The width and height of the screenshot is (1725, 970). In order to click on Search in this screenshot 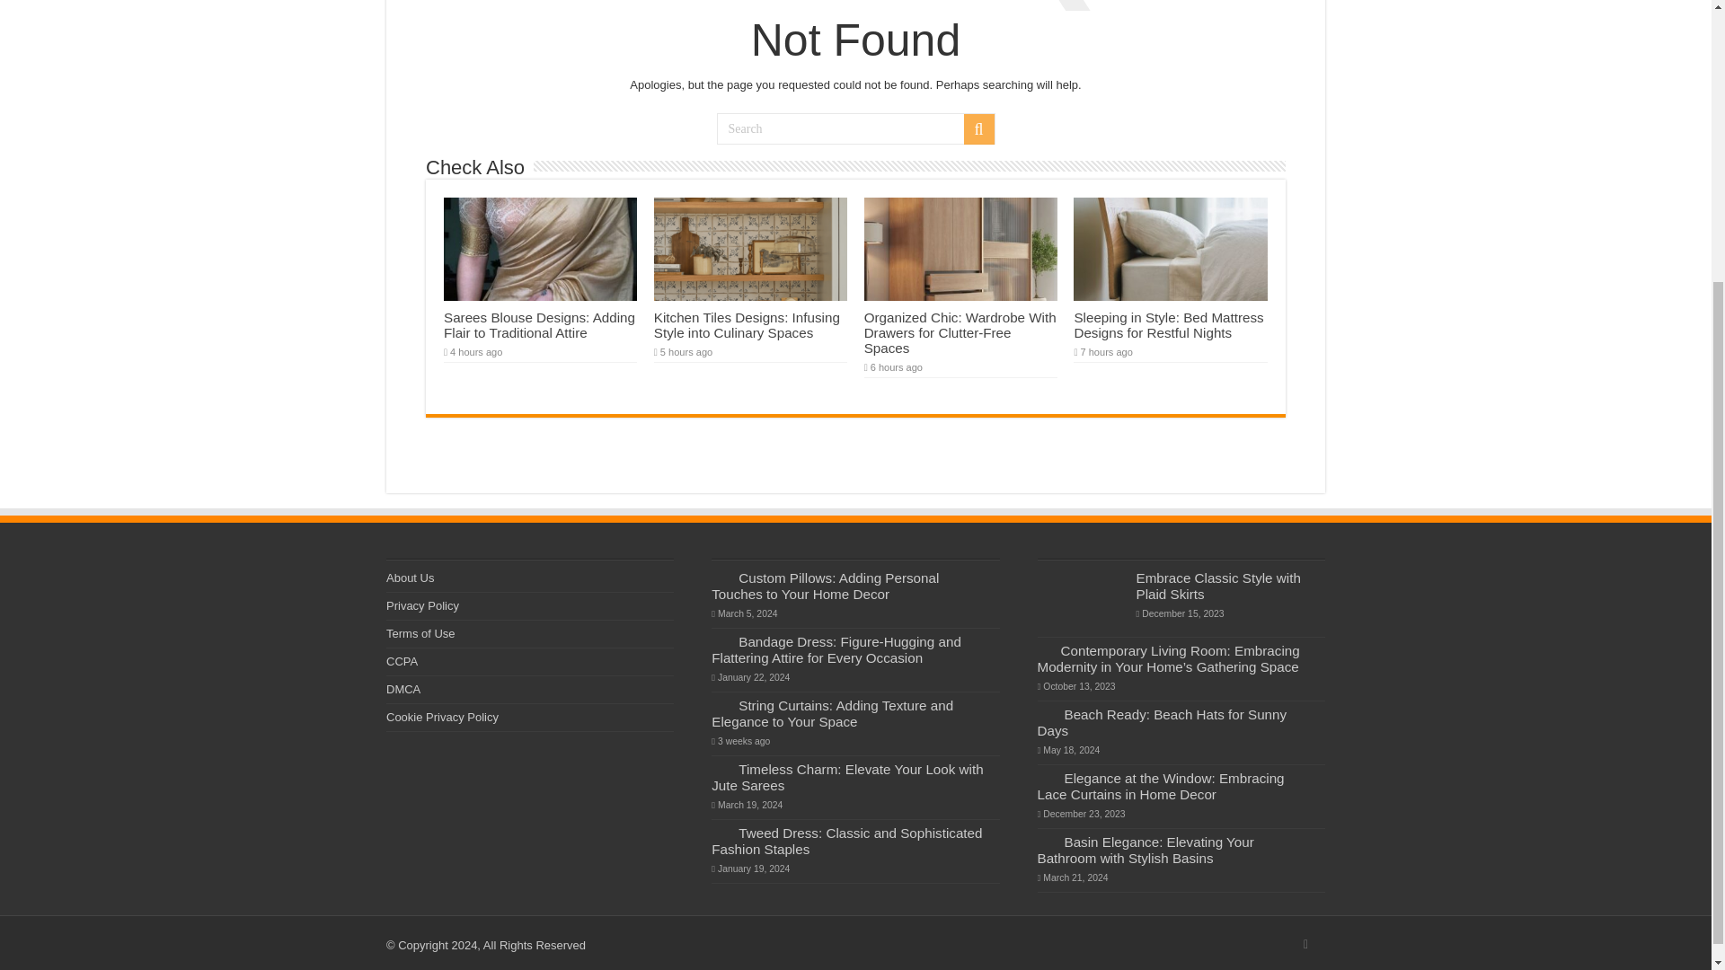, I will do `click(855, 128)`.